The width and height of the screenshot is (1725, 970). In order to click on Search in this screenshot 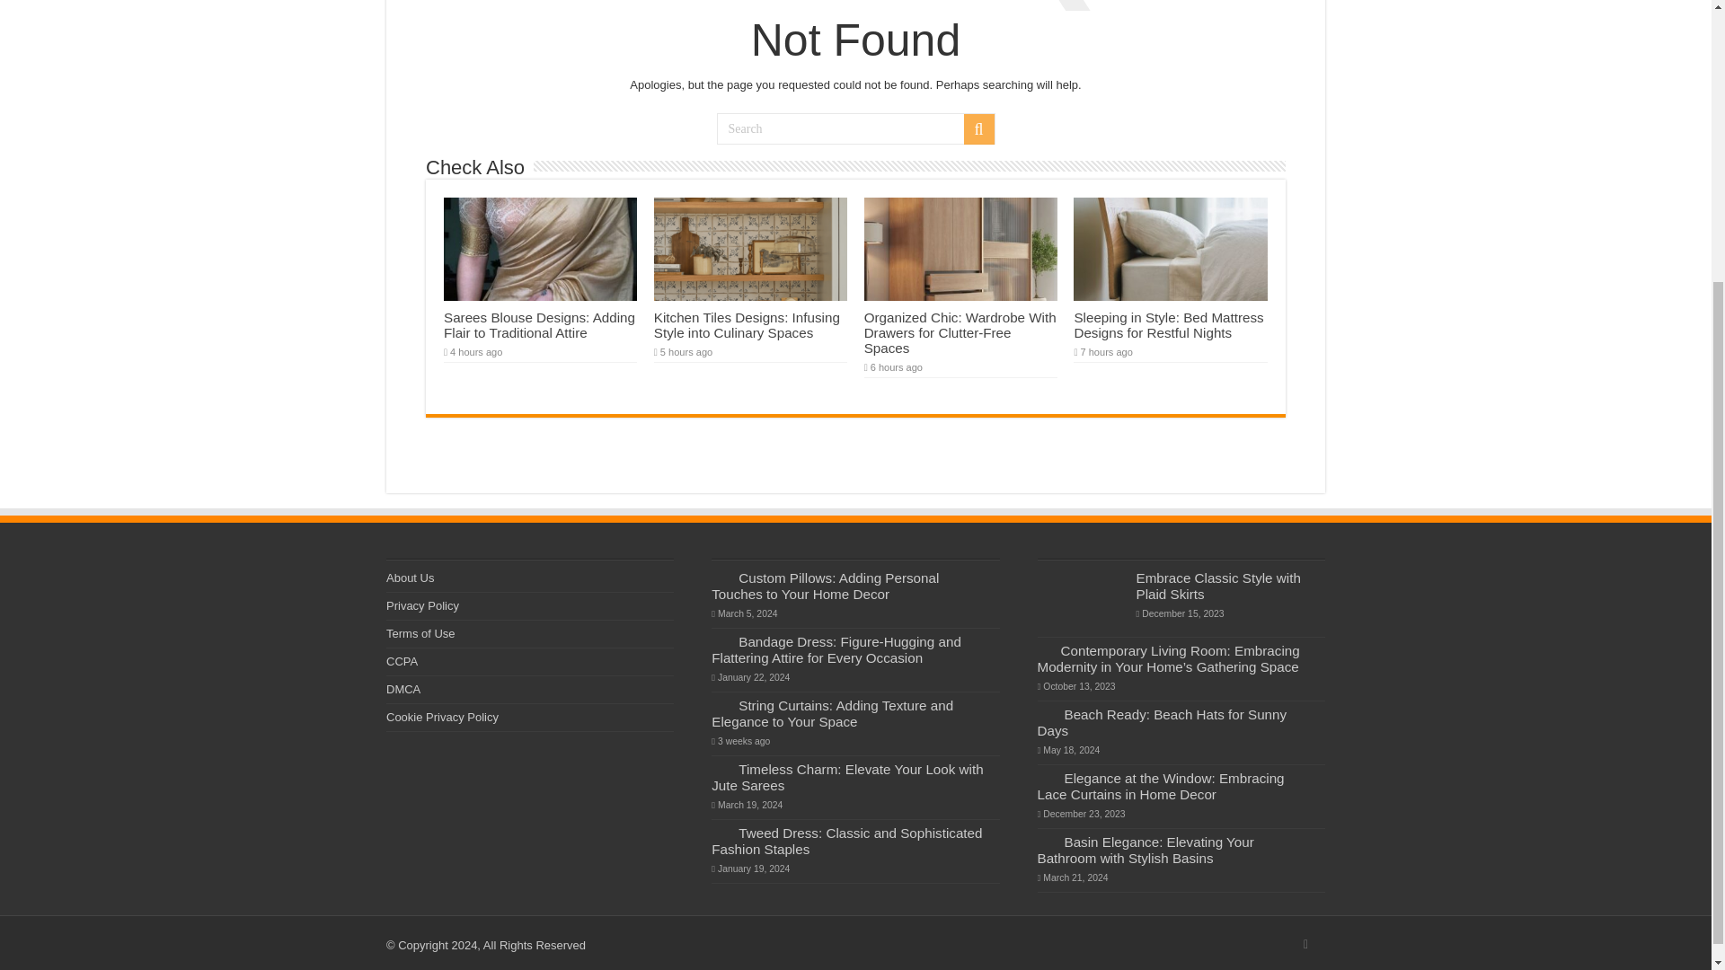, I will do `click(855, 128)`.